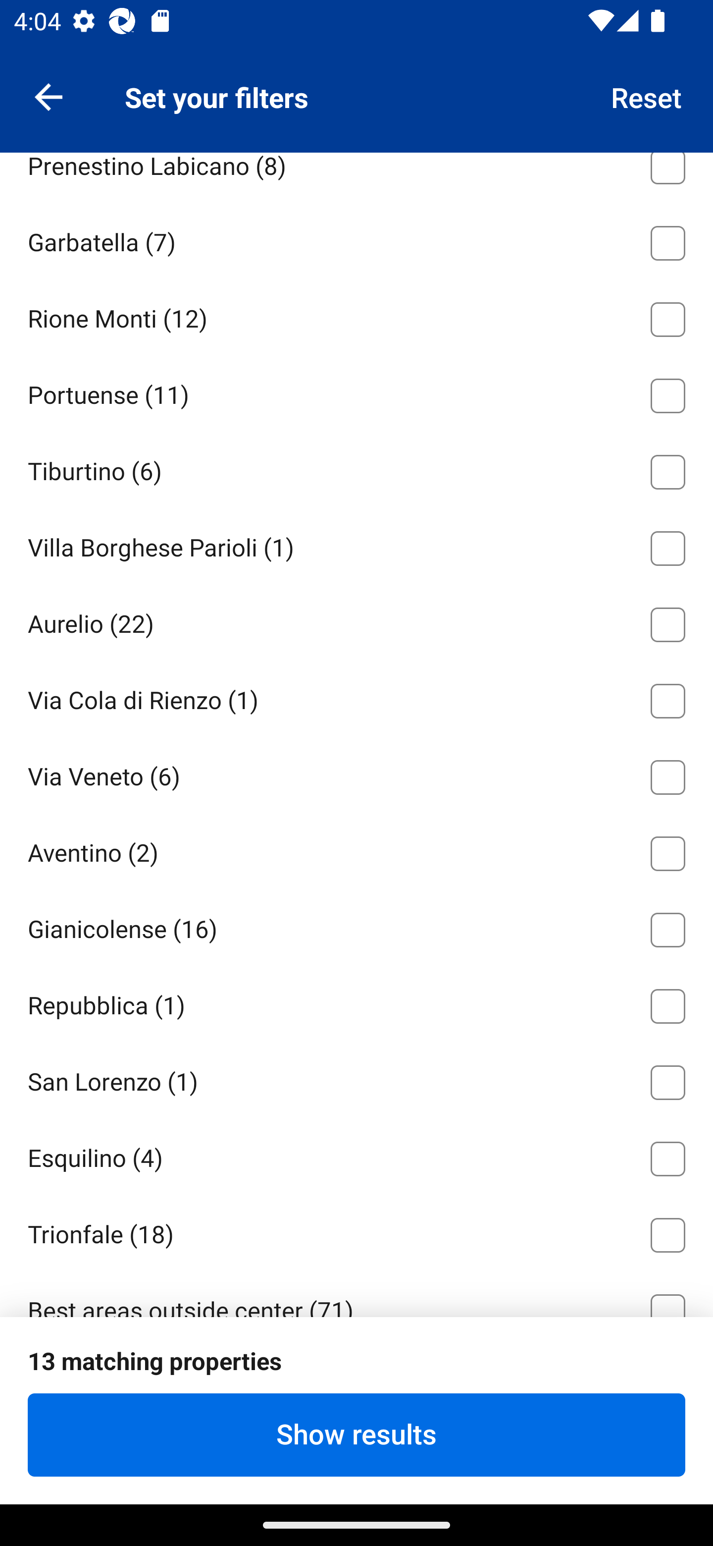 This screenshot has height=1546, width=713. I want to click on Esquilino ⁦(4), so click(356, 1156).